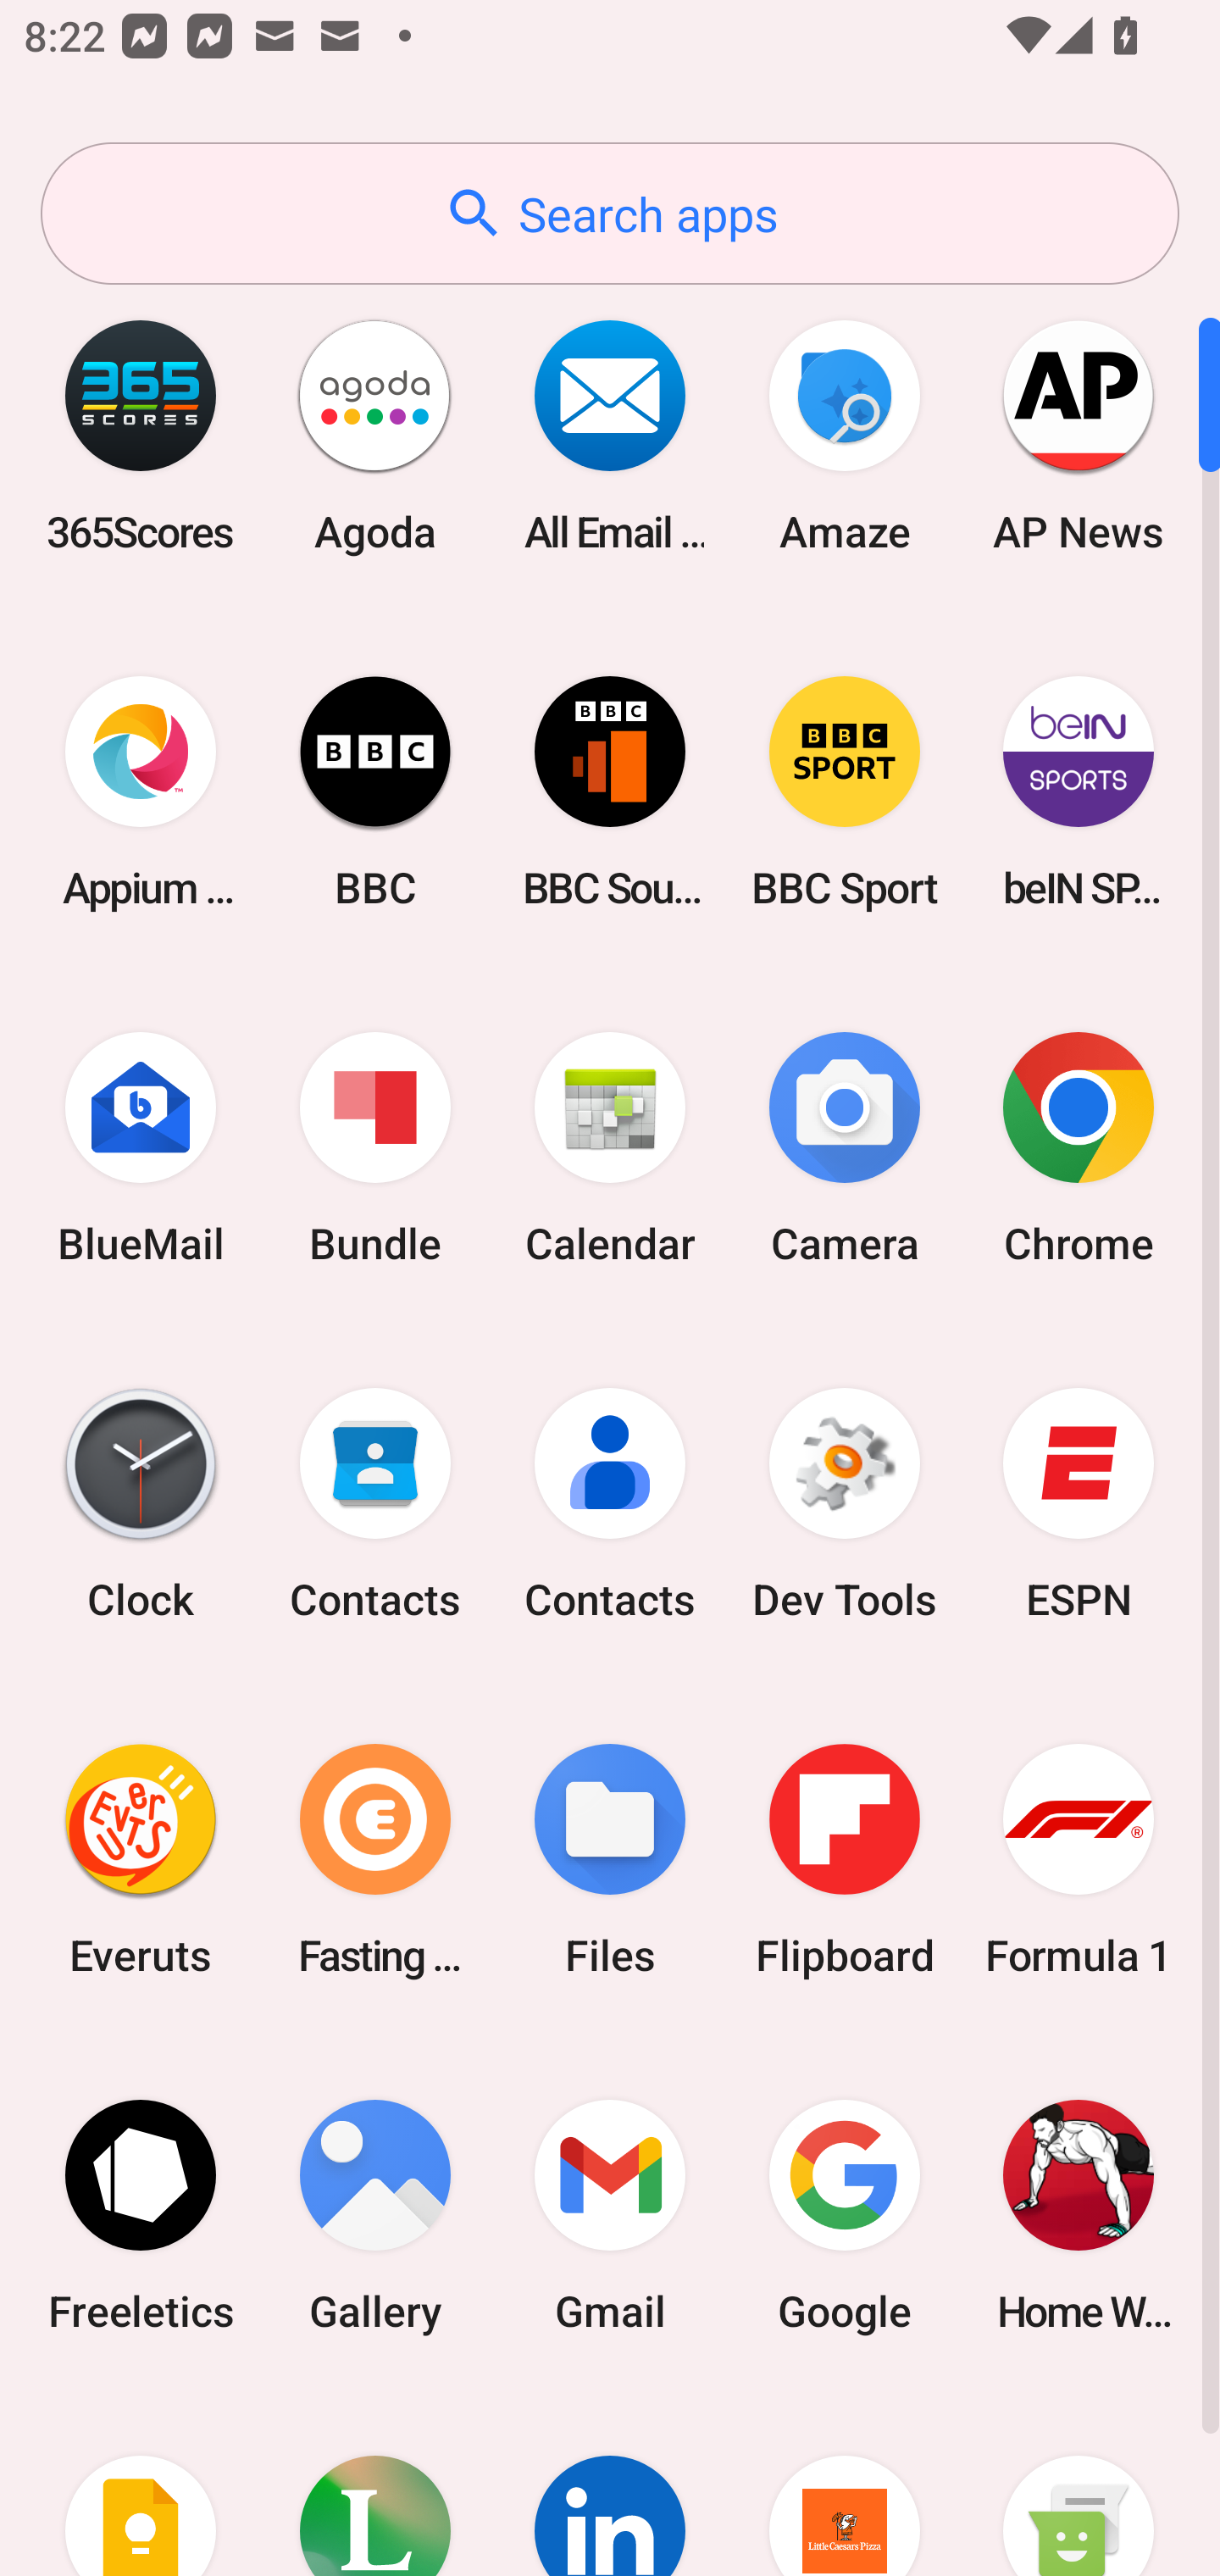 The height and width of the screenshot is (2576, 1220). Describe the element at coordinates (844, 436) in the screenshot. I see `Amaze` at that location.